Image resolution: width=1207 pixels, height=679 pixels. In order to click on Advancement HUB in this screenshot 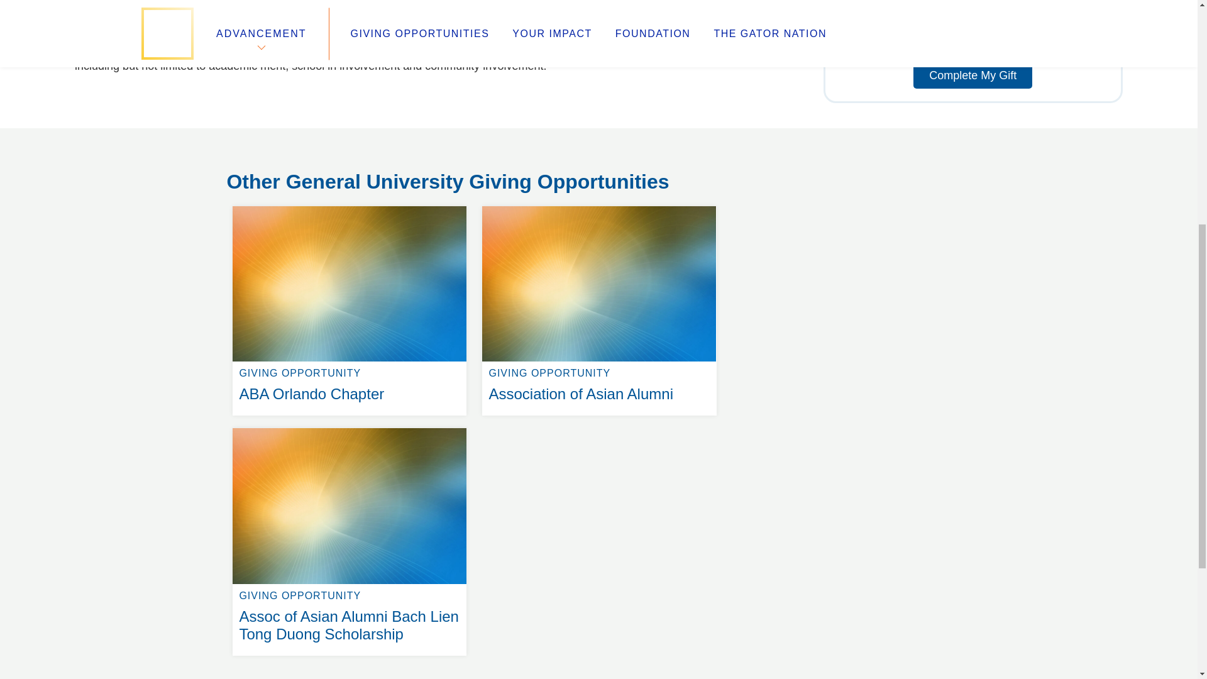, I will do `click(254, 175)`.